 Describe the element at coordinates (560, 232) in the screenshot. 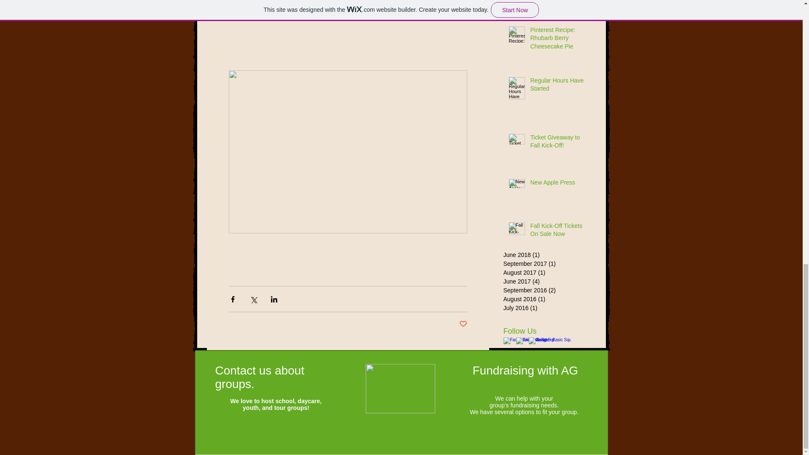

I see `Fall Kick-Off Tickets On Sale Now` at that location.